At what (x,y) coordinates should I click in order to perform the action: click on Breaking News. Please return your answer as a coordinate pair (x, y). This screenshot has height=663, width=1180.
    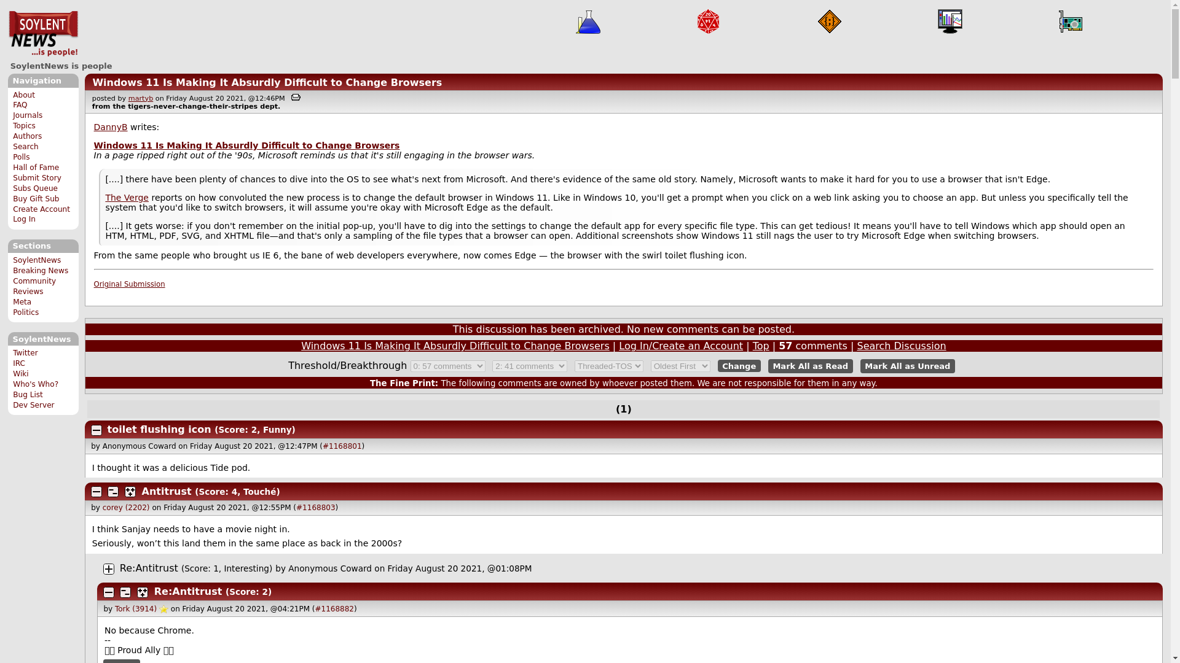
    Looking at the image, I should click on (41, 271).